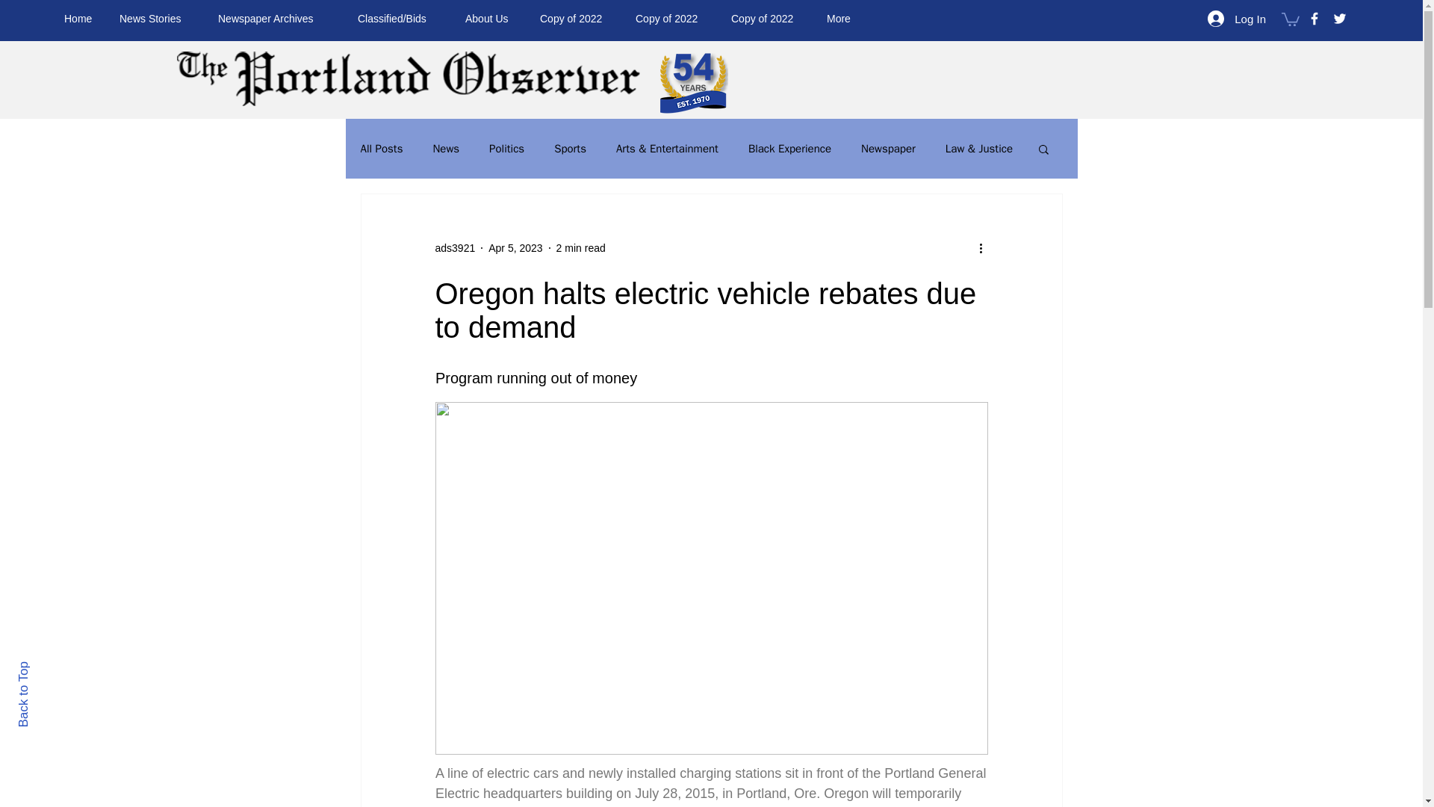  What do you see at coordinates (671, 18) in the screenshot?
I see `Copy of 2022` at bounding box center [671, 18].